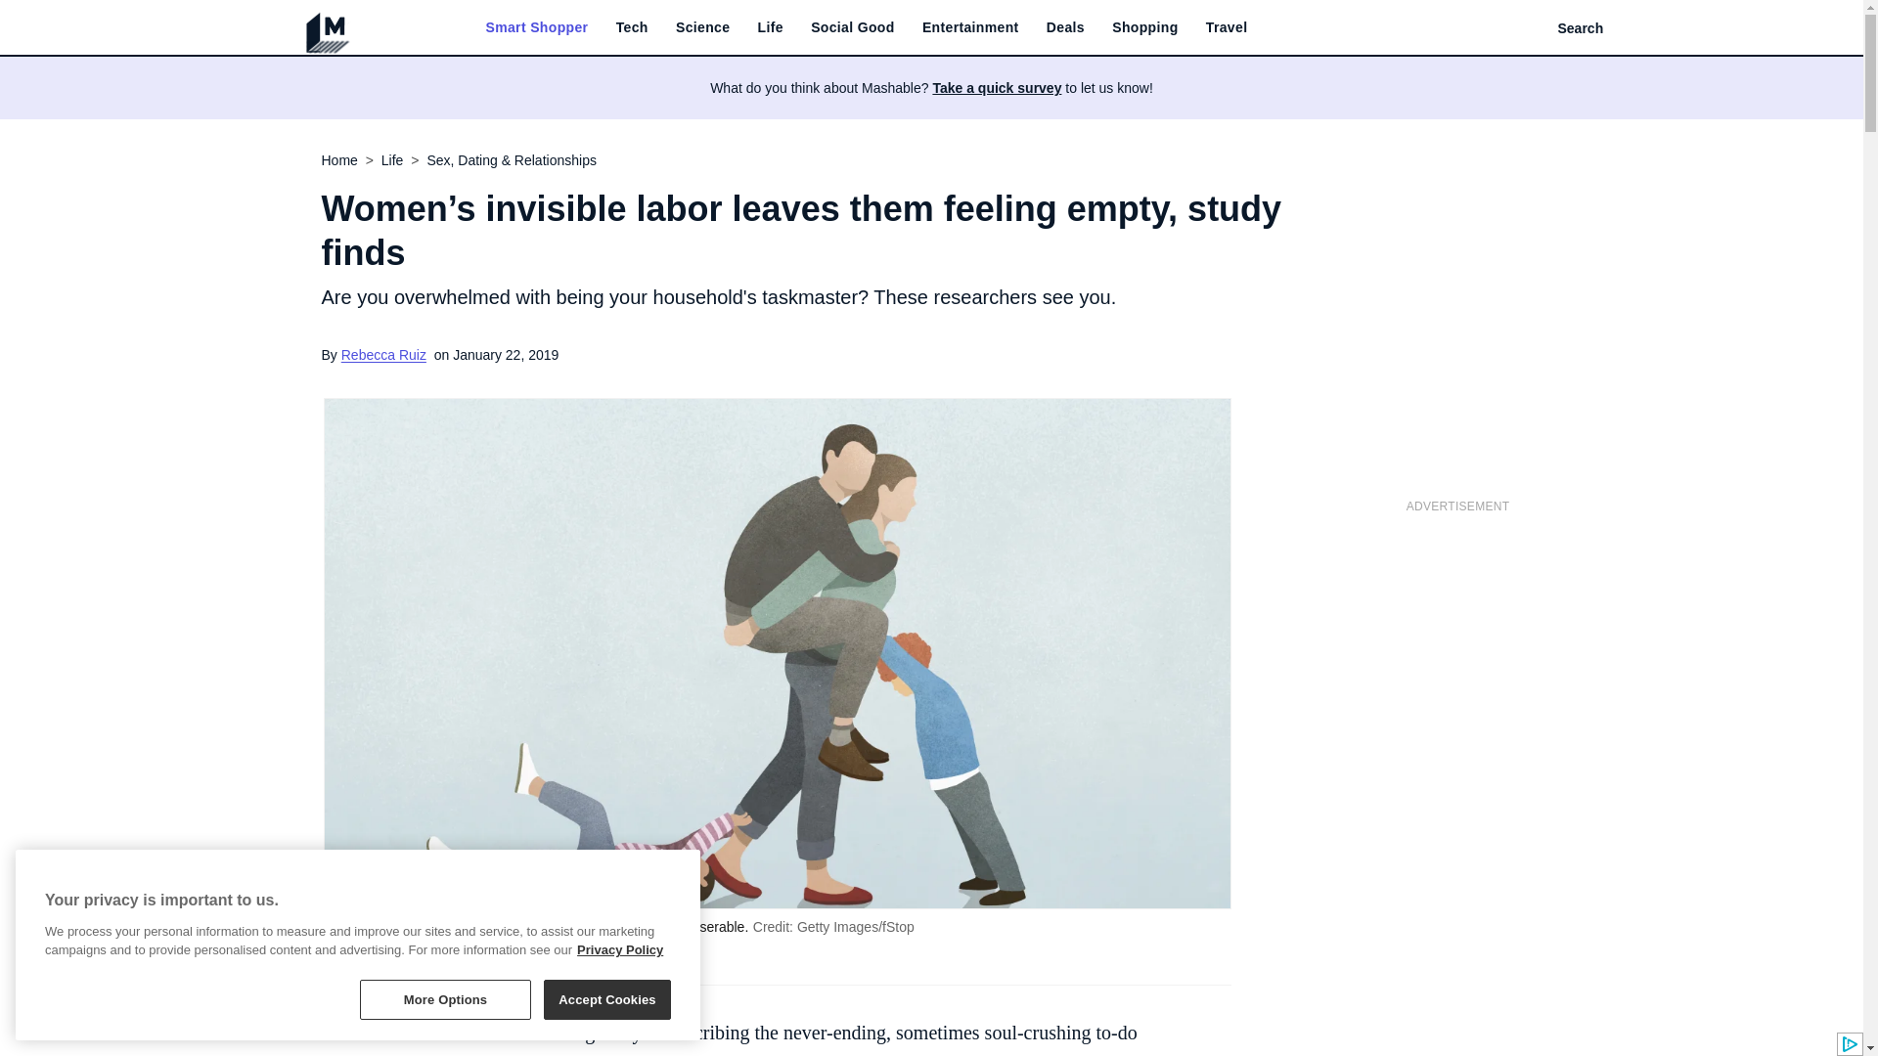 This screenshot has width=1878, height=1056. Describe the element at coordinates (1144, 27) in the screenshot. I see `Shopping` at that location.